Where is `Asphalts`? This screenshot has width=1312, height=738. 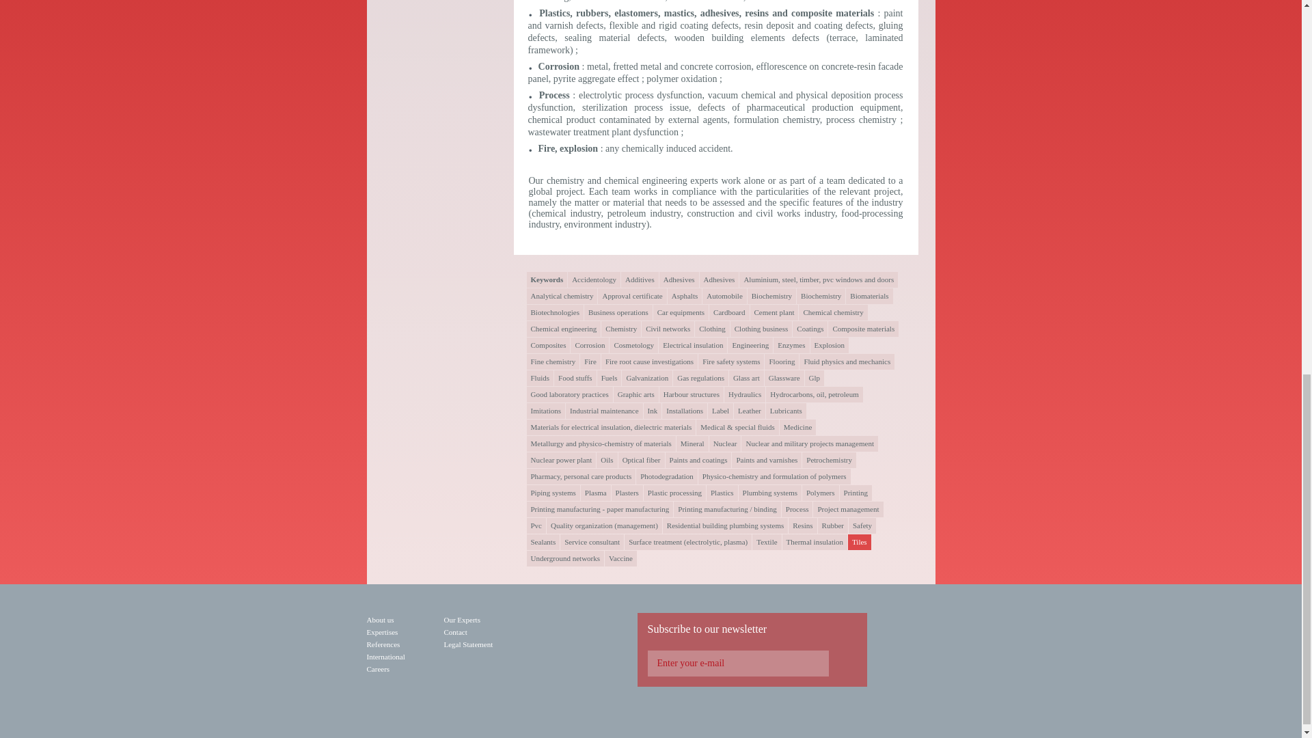
Asphalts is located at coordinates (685, 296).